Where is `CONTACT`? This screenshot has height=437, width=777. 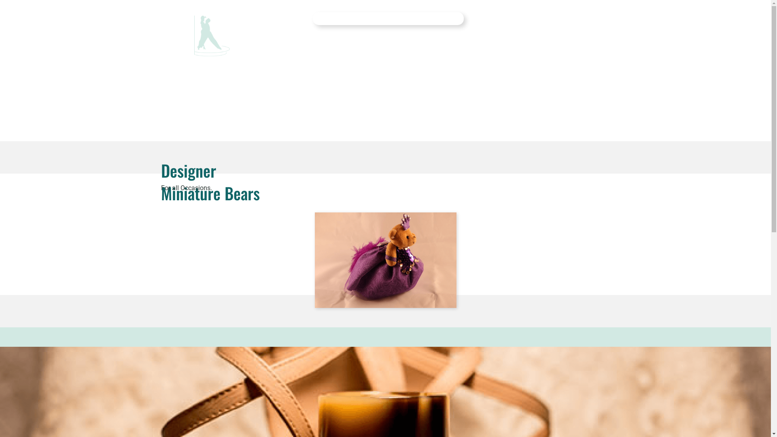
CONTACT is located at coordinates (413, 19).